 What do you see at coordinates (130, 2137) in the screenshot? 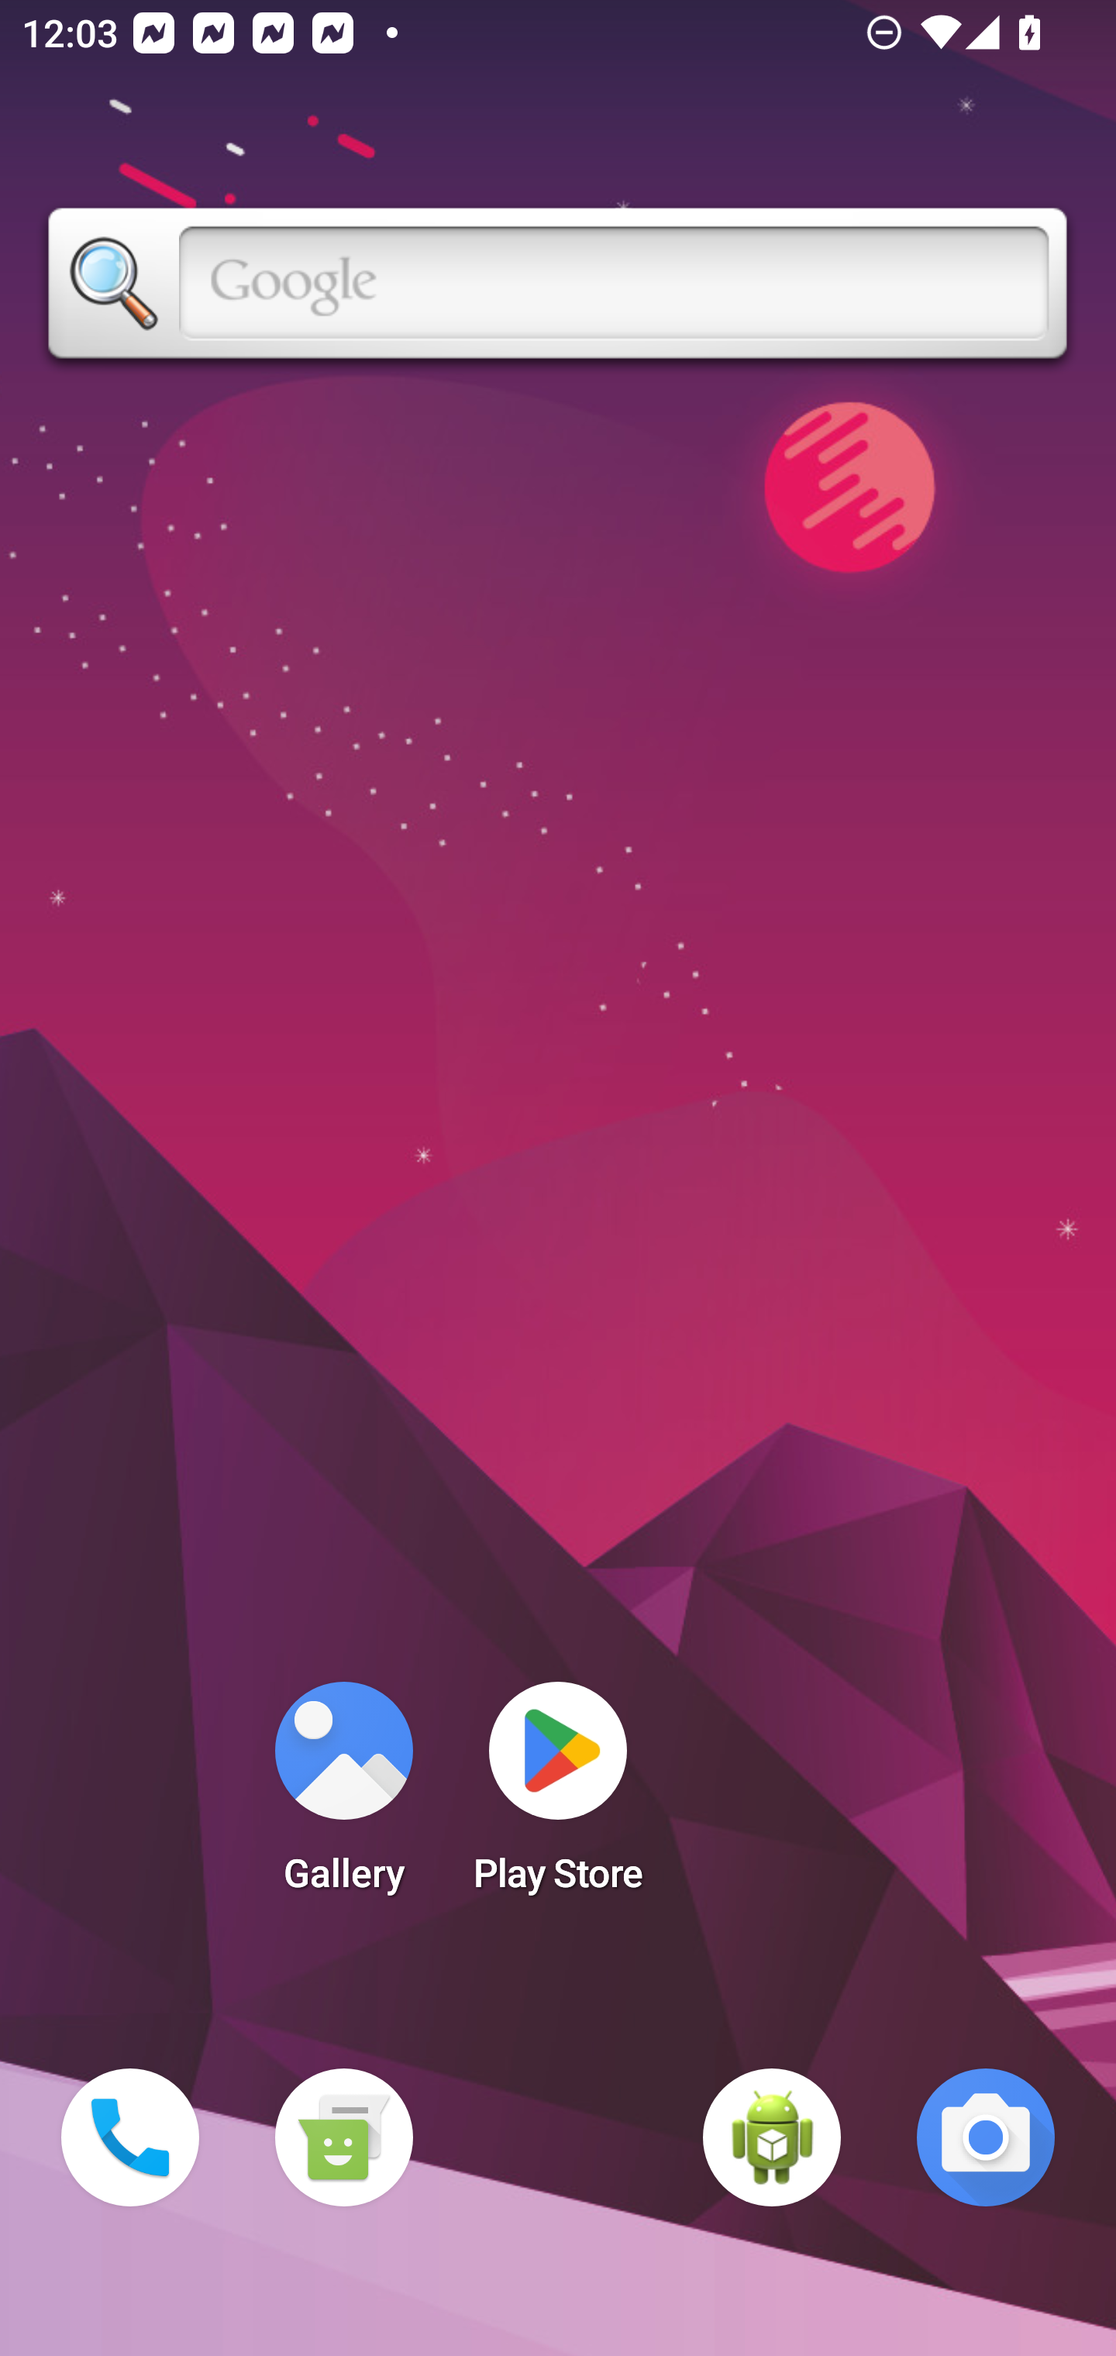
I see `Phone` at bounding box center [130, 2137].